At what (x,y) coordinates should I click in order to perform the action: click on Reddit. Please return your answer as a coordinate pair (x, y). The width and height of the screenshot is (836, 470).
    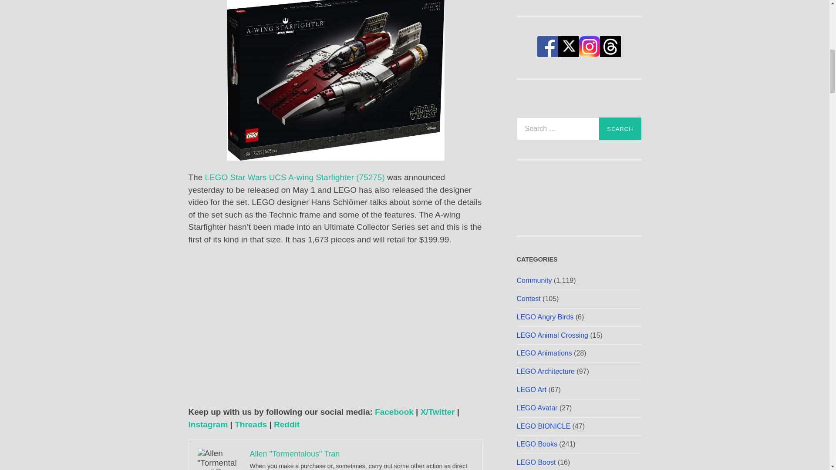
    Looking at the image, I should click on (287, 425).